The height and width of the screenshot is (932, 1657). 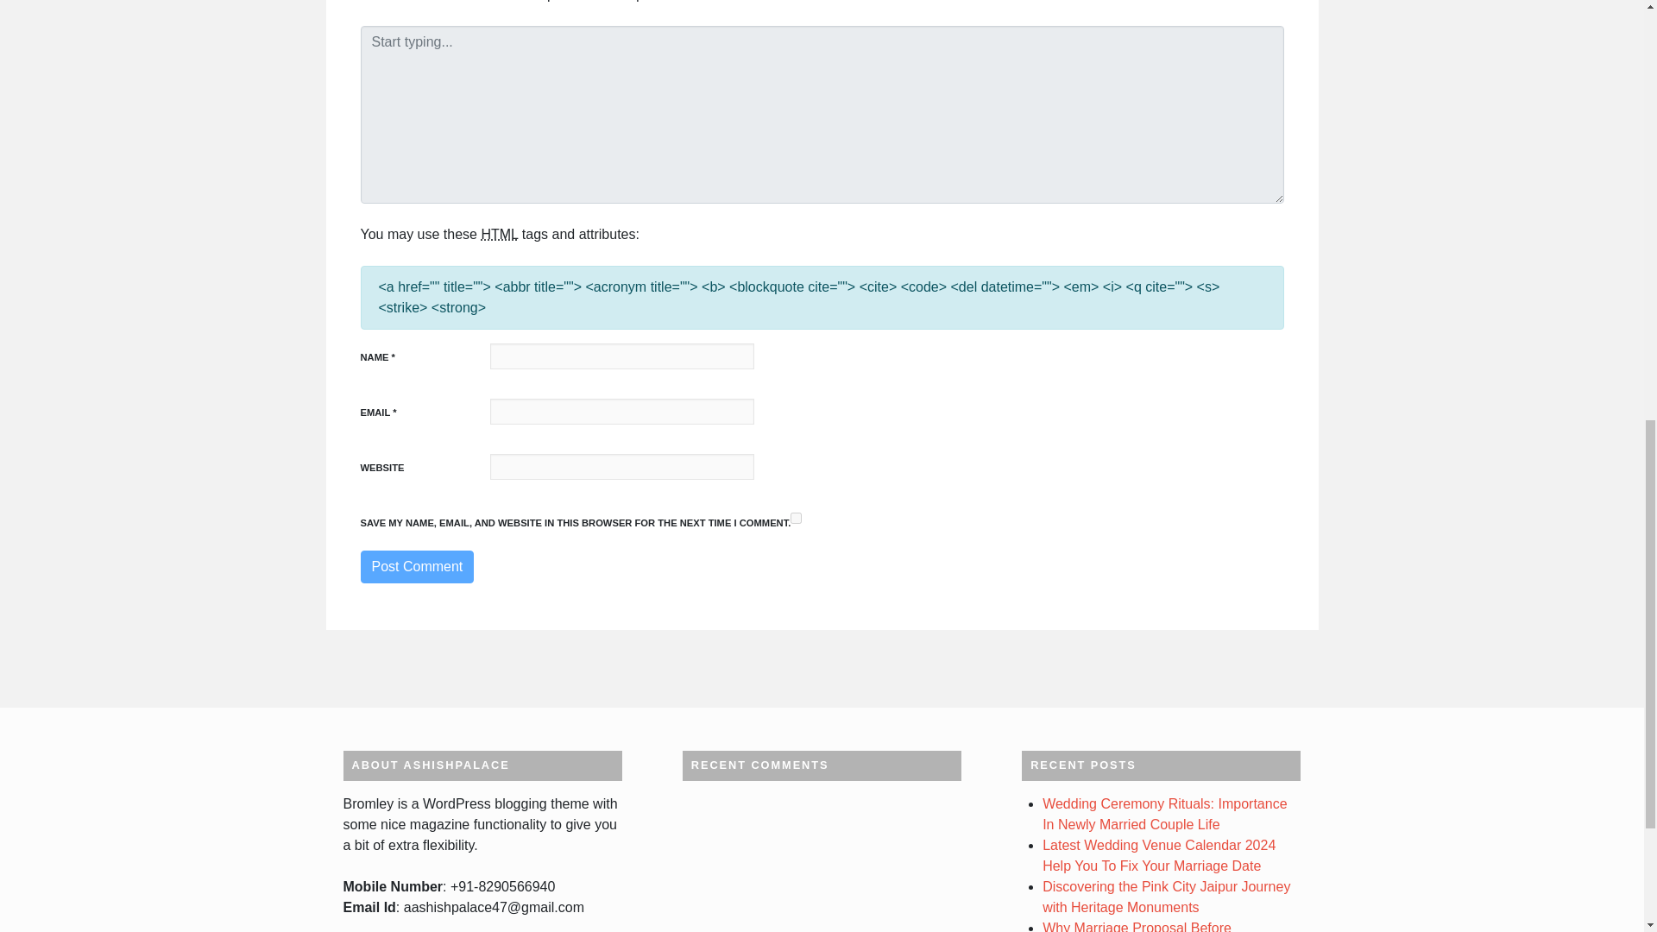 What do you see at coordinates (796, 518) in the screenshot?
I see `yes` at bounding box center [796, 518].